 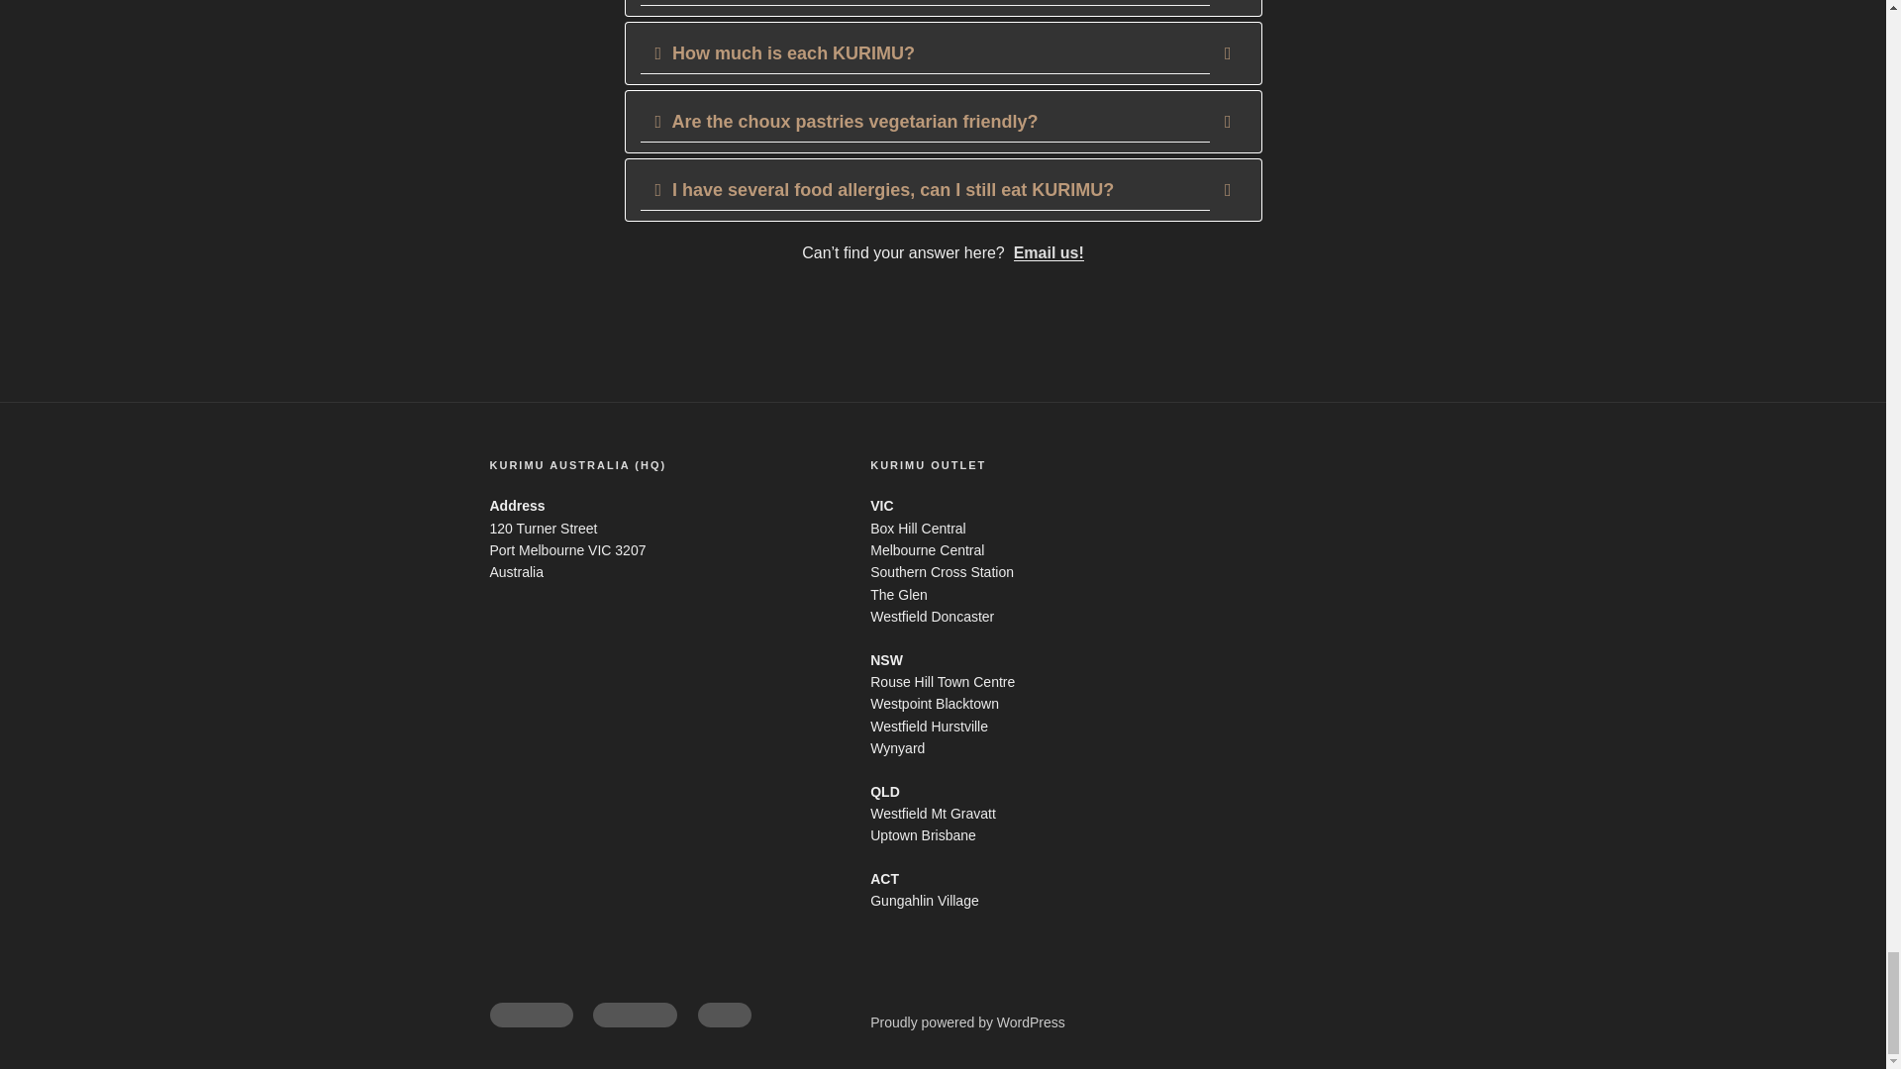 What do you see at coordinates (1048, 252) in the screenshot?
I see `Email us!` at bounding box center [1048, 252].